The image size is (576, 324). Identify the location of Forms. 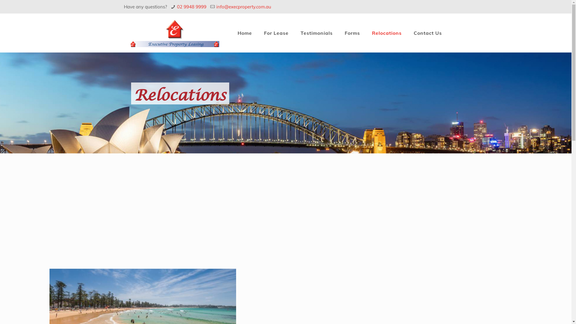
(352, 33).